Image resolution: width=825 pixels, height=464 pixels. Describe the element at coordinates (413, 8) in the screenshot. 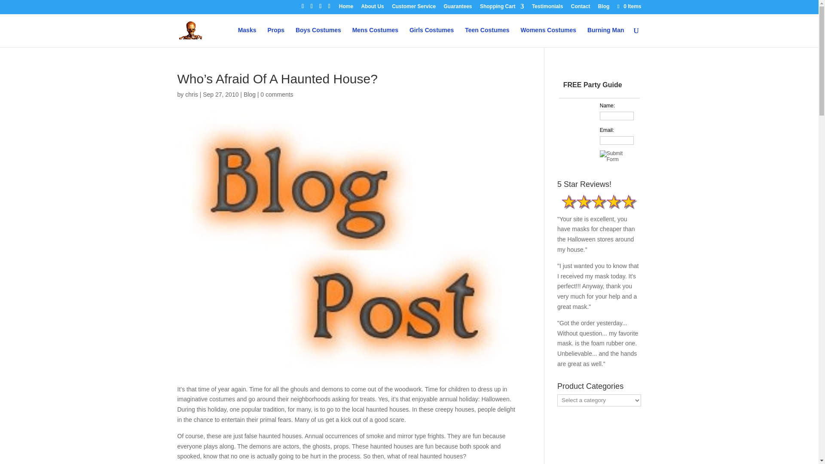

I see `Customer Service` at that location.